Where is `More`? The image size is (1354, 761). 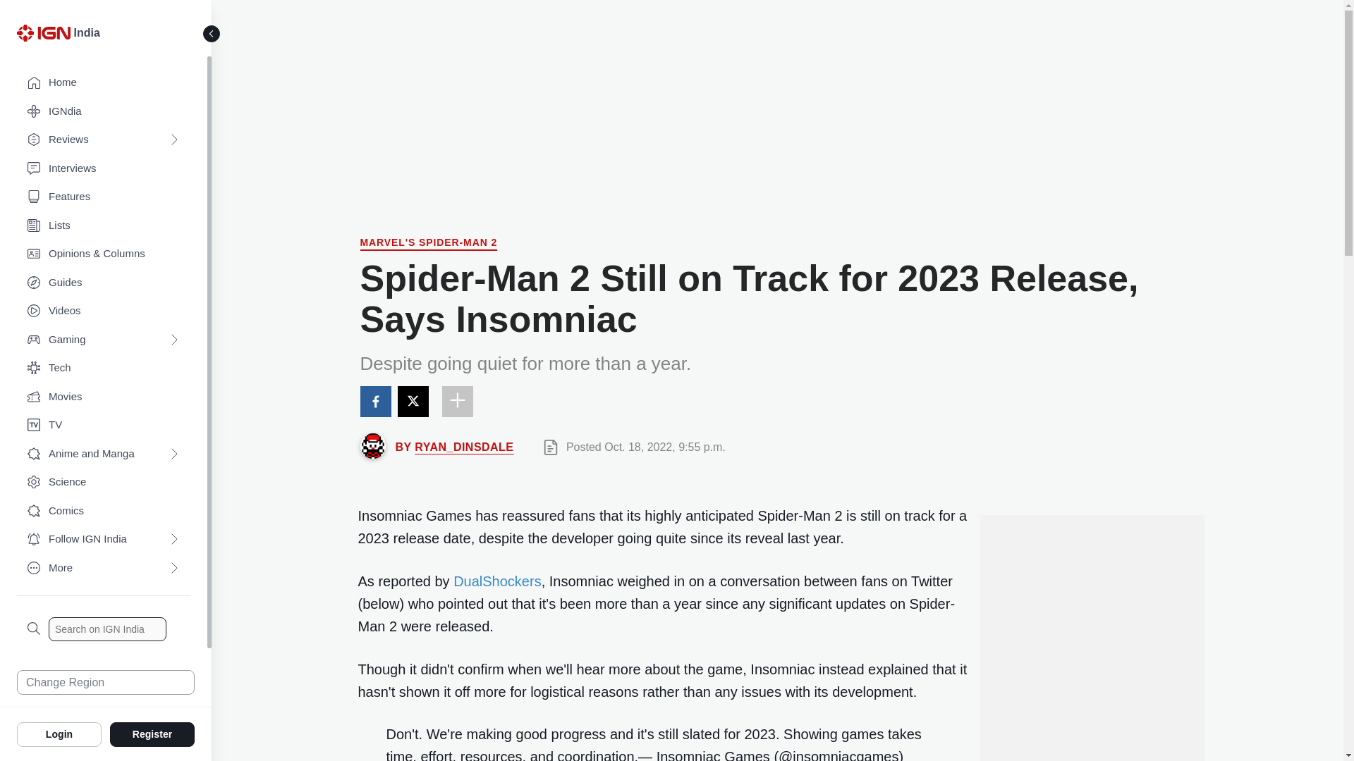 More is located at coordinates (103, 568).